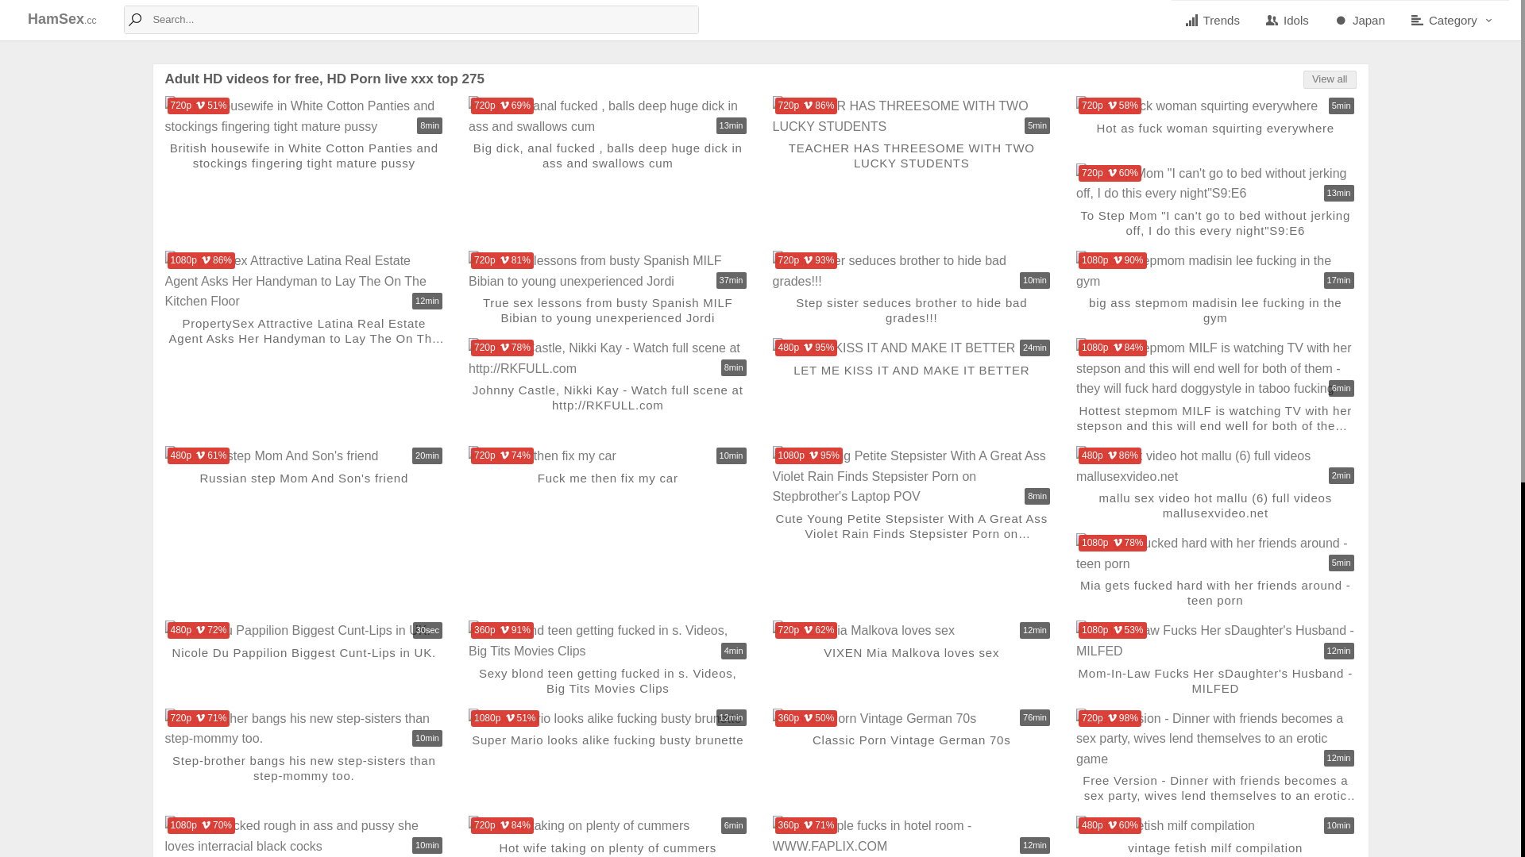 This screenshot has width=1525, height=857. Describe the element at coordinates (305, 456) in the screenshot. I see `Russian step Mom And Son's friend` at that location.